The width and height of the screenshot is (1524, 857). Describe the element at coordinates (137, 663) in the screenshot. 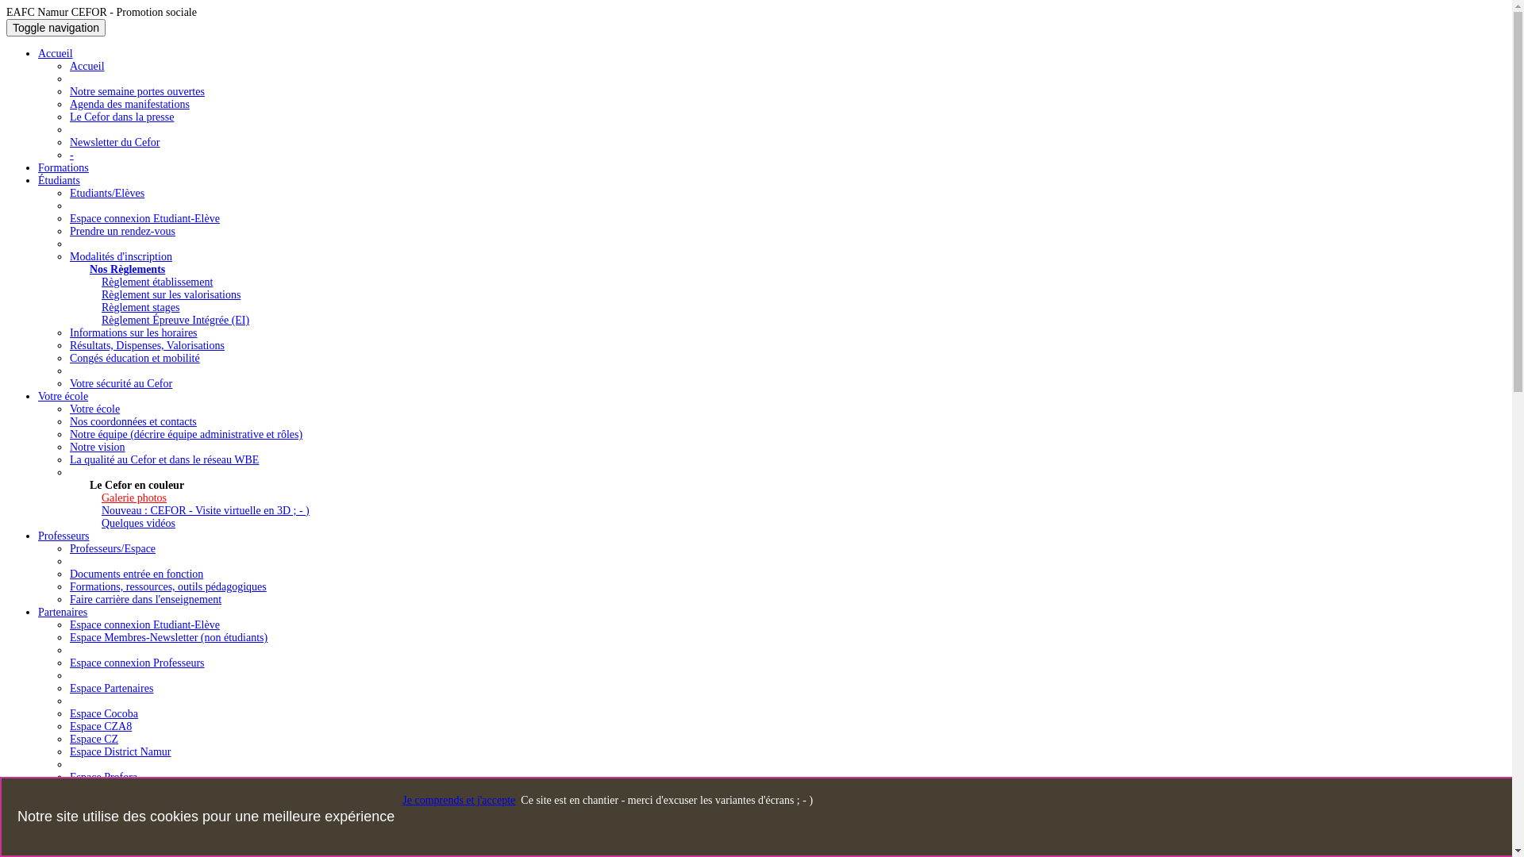

I see `Espace connexion Professeurs` at that location.